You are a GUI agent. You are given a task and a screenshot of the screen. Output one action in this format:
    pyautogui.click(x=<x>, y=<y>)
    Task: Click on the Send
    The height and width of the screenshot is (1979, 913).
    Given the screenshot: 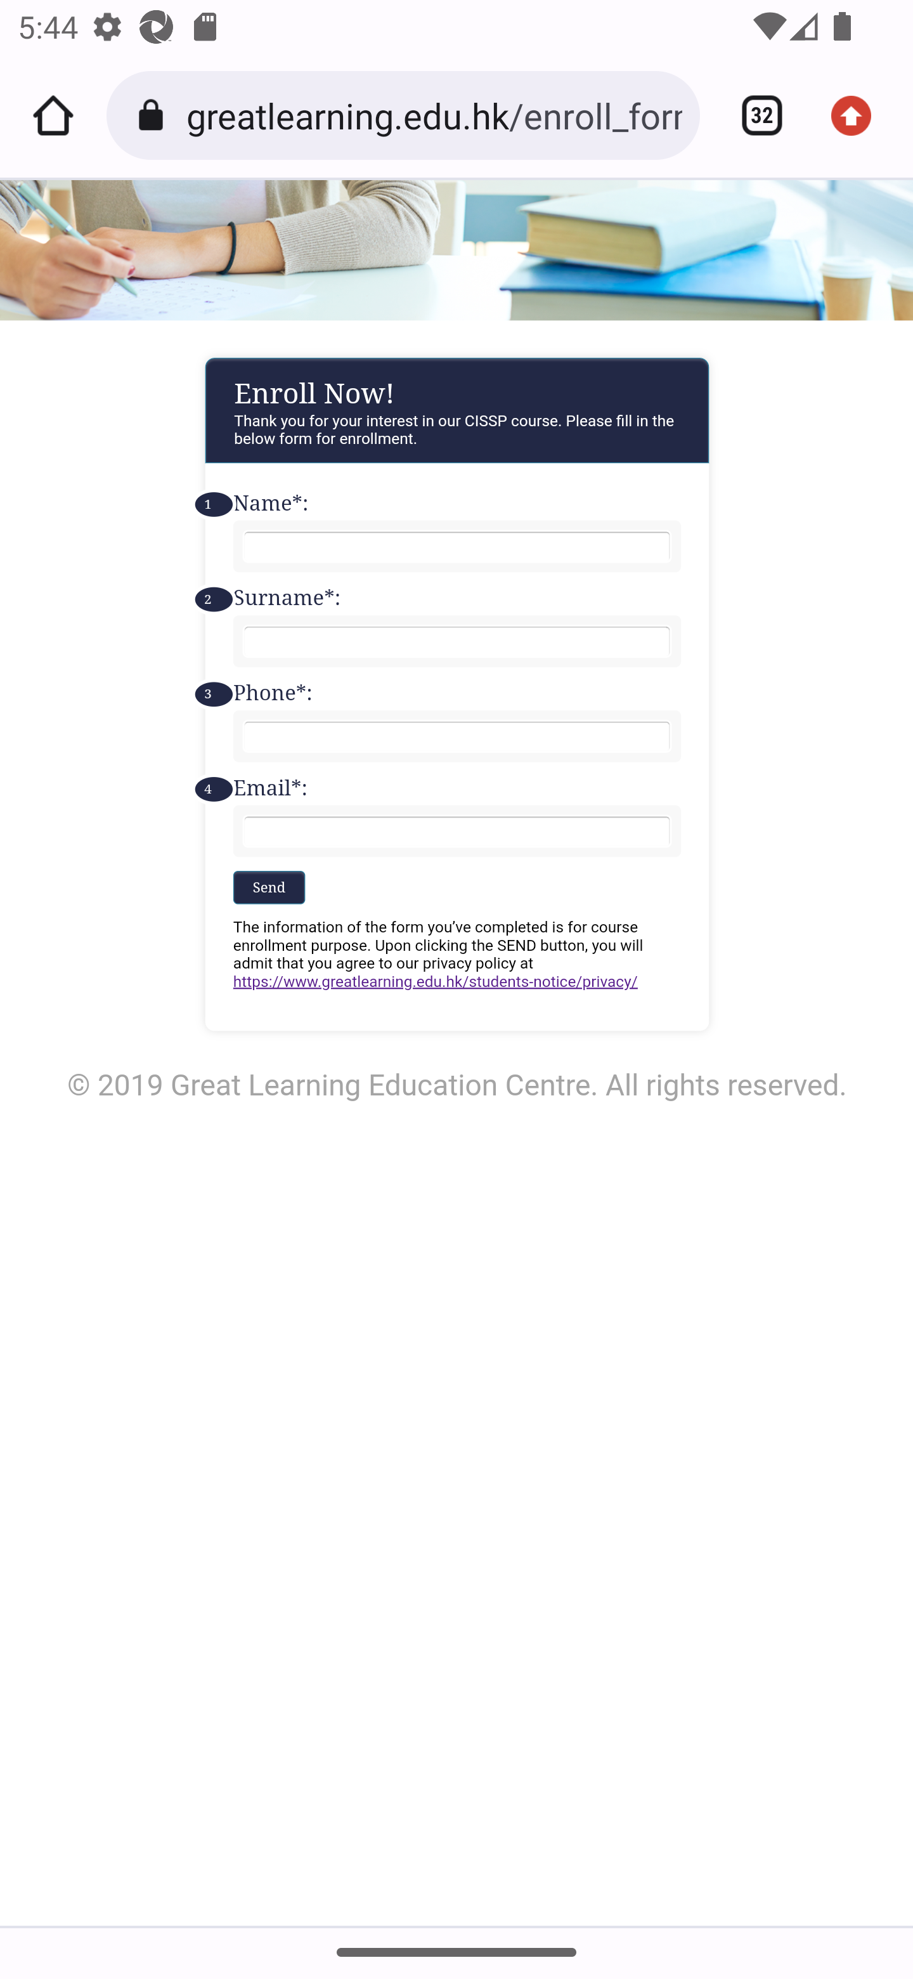 What is the action you would take?
    pyautogui.click(x=269, y=886)
    